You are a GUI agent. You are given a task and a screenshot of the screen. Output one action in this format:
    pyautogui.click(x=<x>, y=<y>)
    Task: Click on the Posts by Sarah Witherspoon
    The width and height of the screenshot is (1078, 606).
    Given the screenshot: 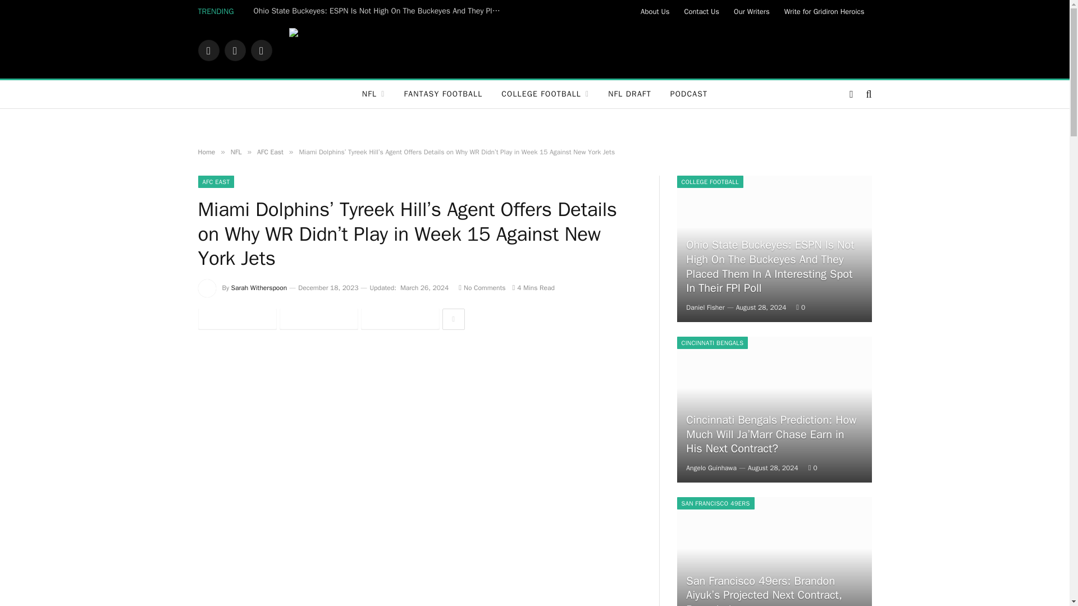 What is the action you would take?
    pyautogui.click(x=259, y=287)
    